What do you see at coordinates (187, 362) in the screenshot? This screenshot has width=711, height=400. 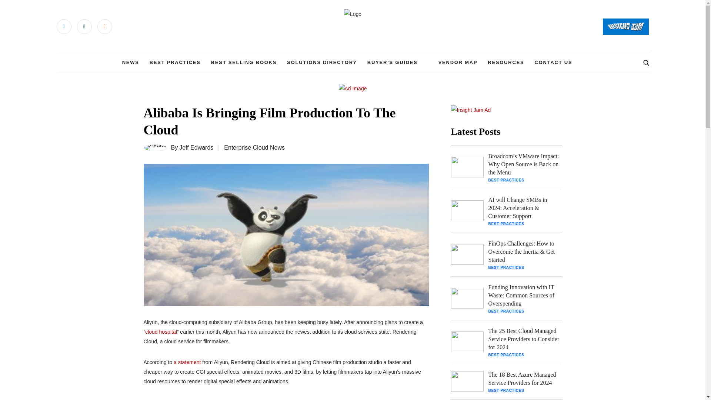 I see `a statement` at bounding box center [187, 362].